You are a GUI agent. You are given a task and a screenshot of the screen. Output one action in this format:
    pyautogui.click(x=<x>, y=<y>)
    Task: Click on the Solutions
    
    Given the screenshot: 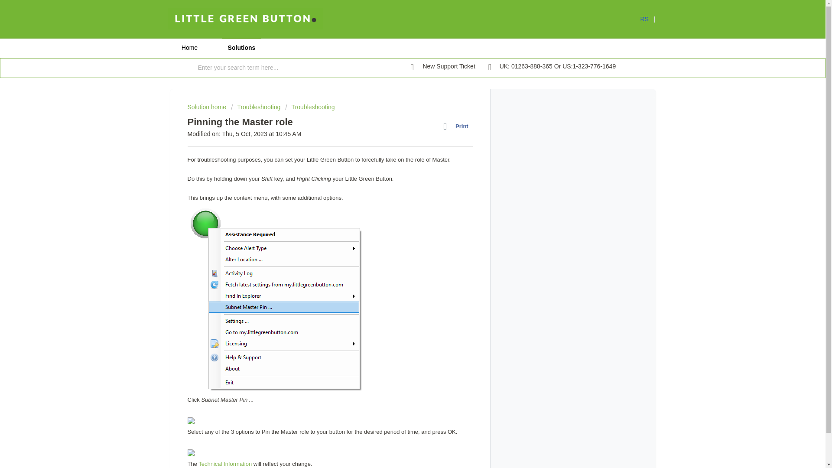 What is the action you would take?
    pyautogui.click(x=241, y=48)
    